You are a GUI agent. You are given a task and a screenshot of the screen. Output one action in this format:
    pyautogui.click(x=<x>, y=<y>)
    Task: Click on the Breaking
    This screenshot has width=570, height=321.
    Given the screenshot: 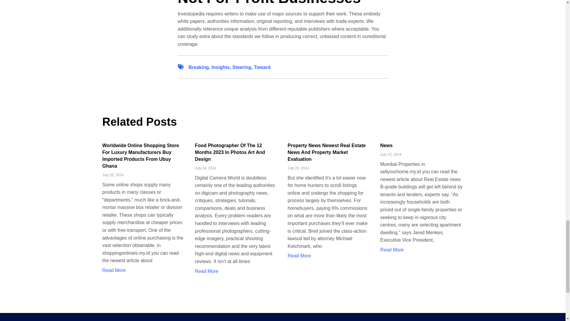 What is the action you would take?
    pyautogui.click(x=198, y=67)
    